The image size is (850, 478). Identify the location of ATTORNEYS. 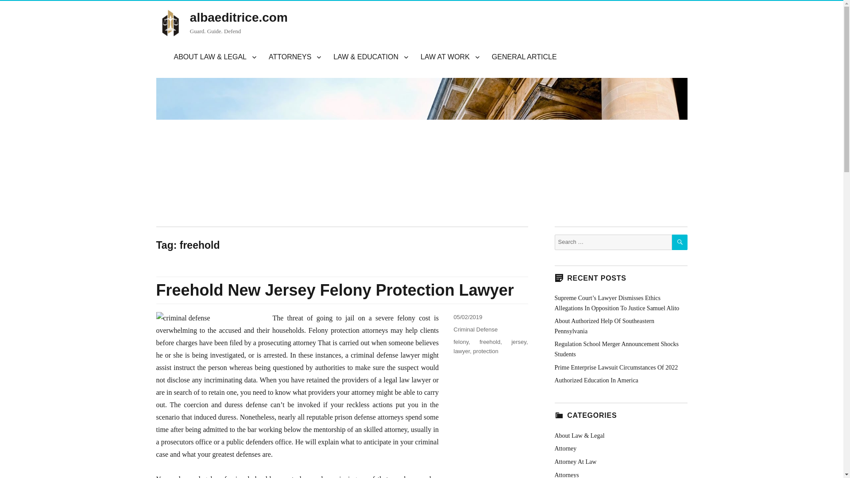
(295, 57).